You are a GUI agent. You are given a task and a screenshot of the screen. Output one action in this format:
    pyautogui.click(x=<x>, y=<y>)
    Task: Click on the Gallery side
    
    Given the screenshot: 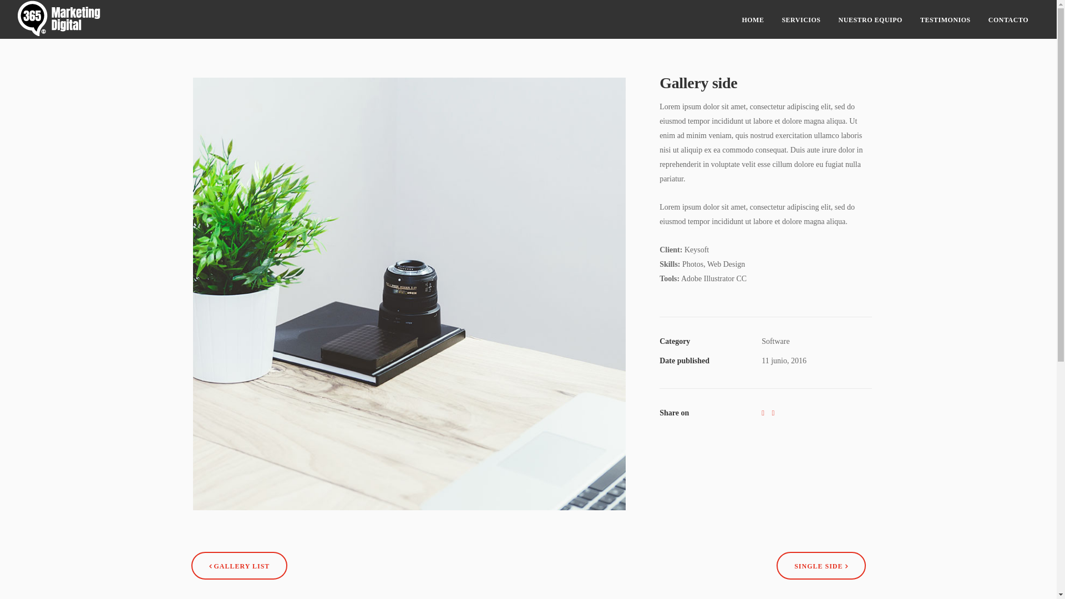 What is the action you would take?
    pyautogui.click(x=409, y=294)
    